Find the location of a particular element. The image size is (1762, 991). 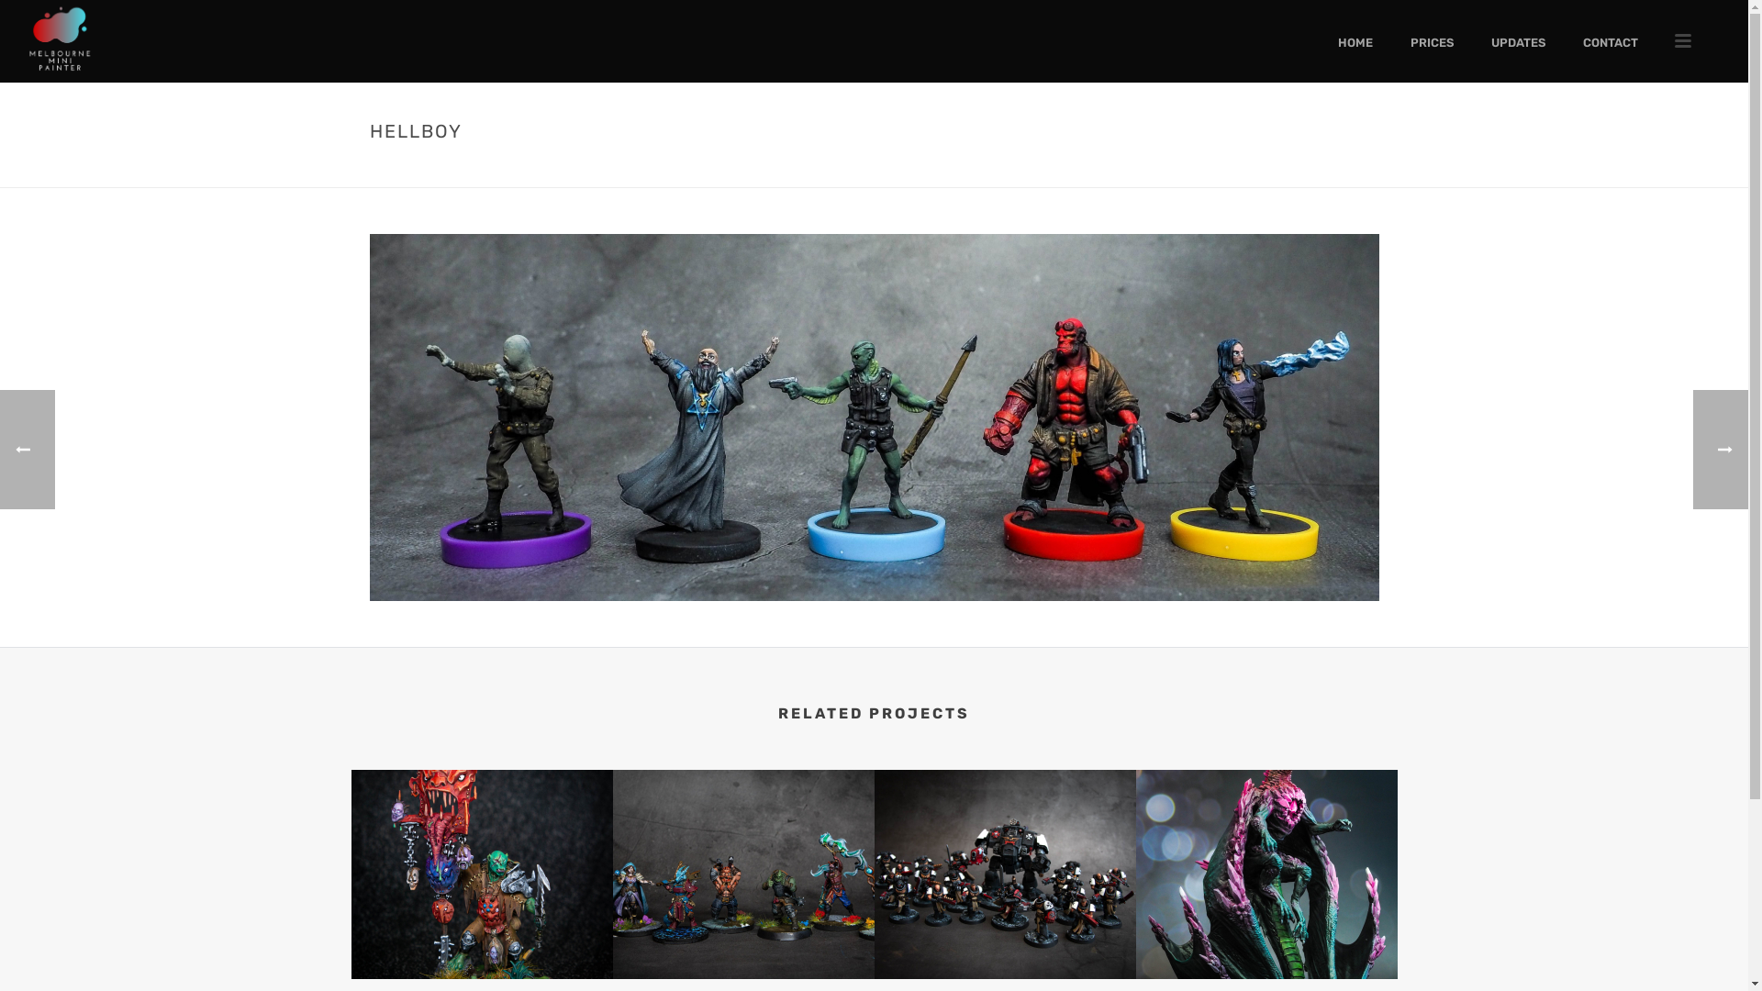

D&D party is located at coordinates (743, 874).